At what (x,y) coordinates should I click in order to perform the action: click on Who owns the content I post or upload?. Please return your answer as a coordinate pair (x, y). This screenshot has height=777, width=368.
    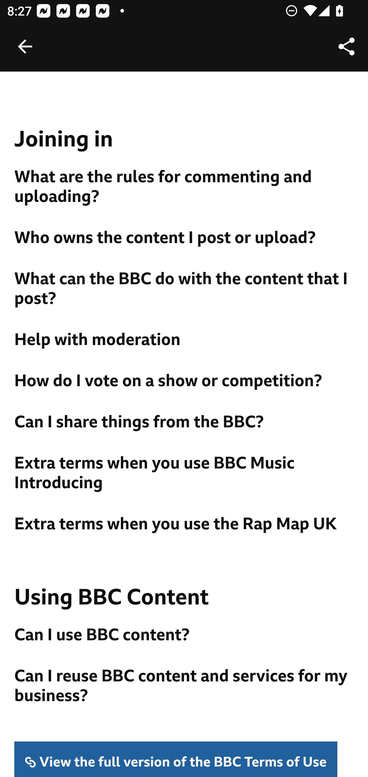
    Looking at the image, I should click on (185, 238).